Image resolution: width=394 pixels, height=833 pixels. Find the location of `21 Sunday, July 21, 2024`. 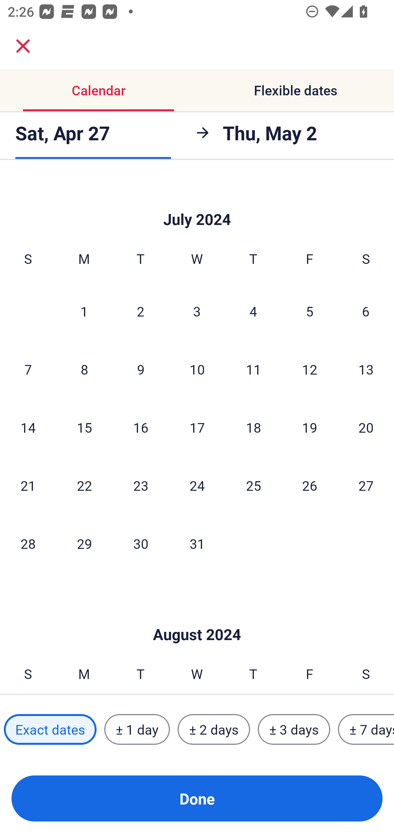

21 Sunday, July 21, 2024 is located at coordinates (28, 485).